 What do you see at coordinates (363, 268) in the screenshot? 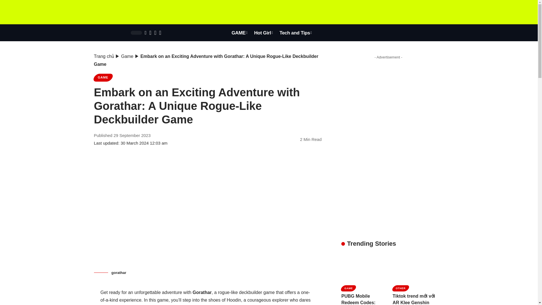
I see `PUBG Mobile Redeem Codes: August 2023` at bounding box center [363, 268].